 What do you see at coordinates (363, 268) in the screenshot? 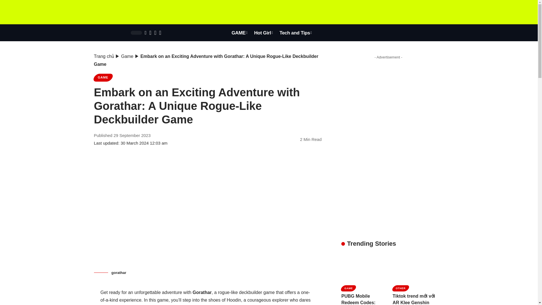
I see `PUBG Mobile Redeem Codes: August 2023` at bounding box center [363, 268].